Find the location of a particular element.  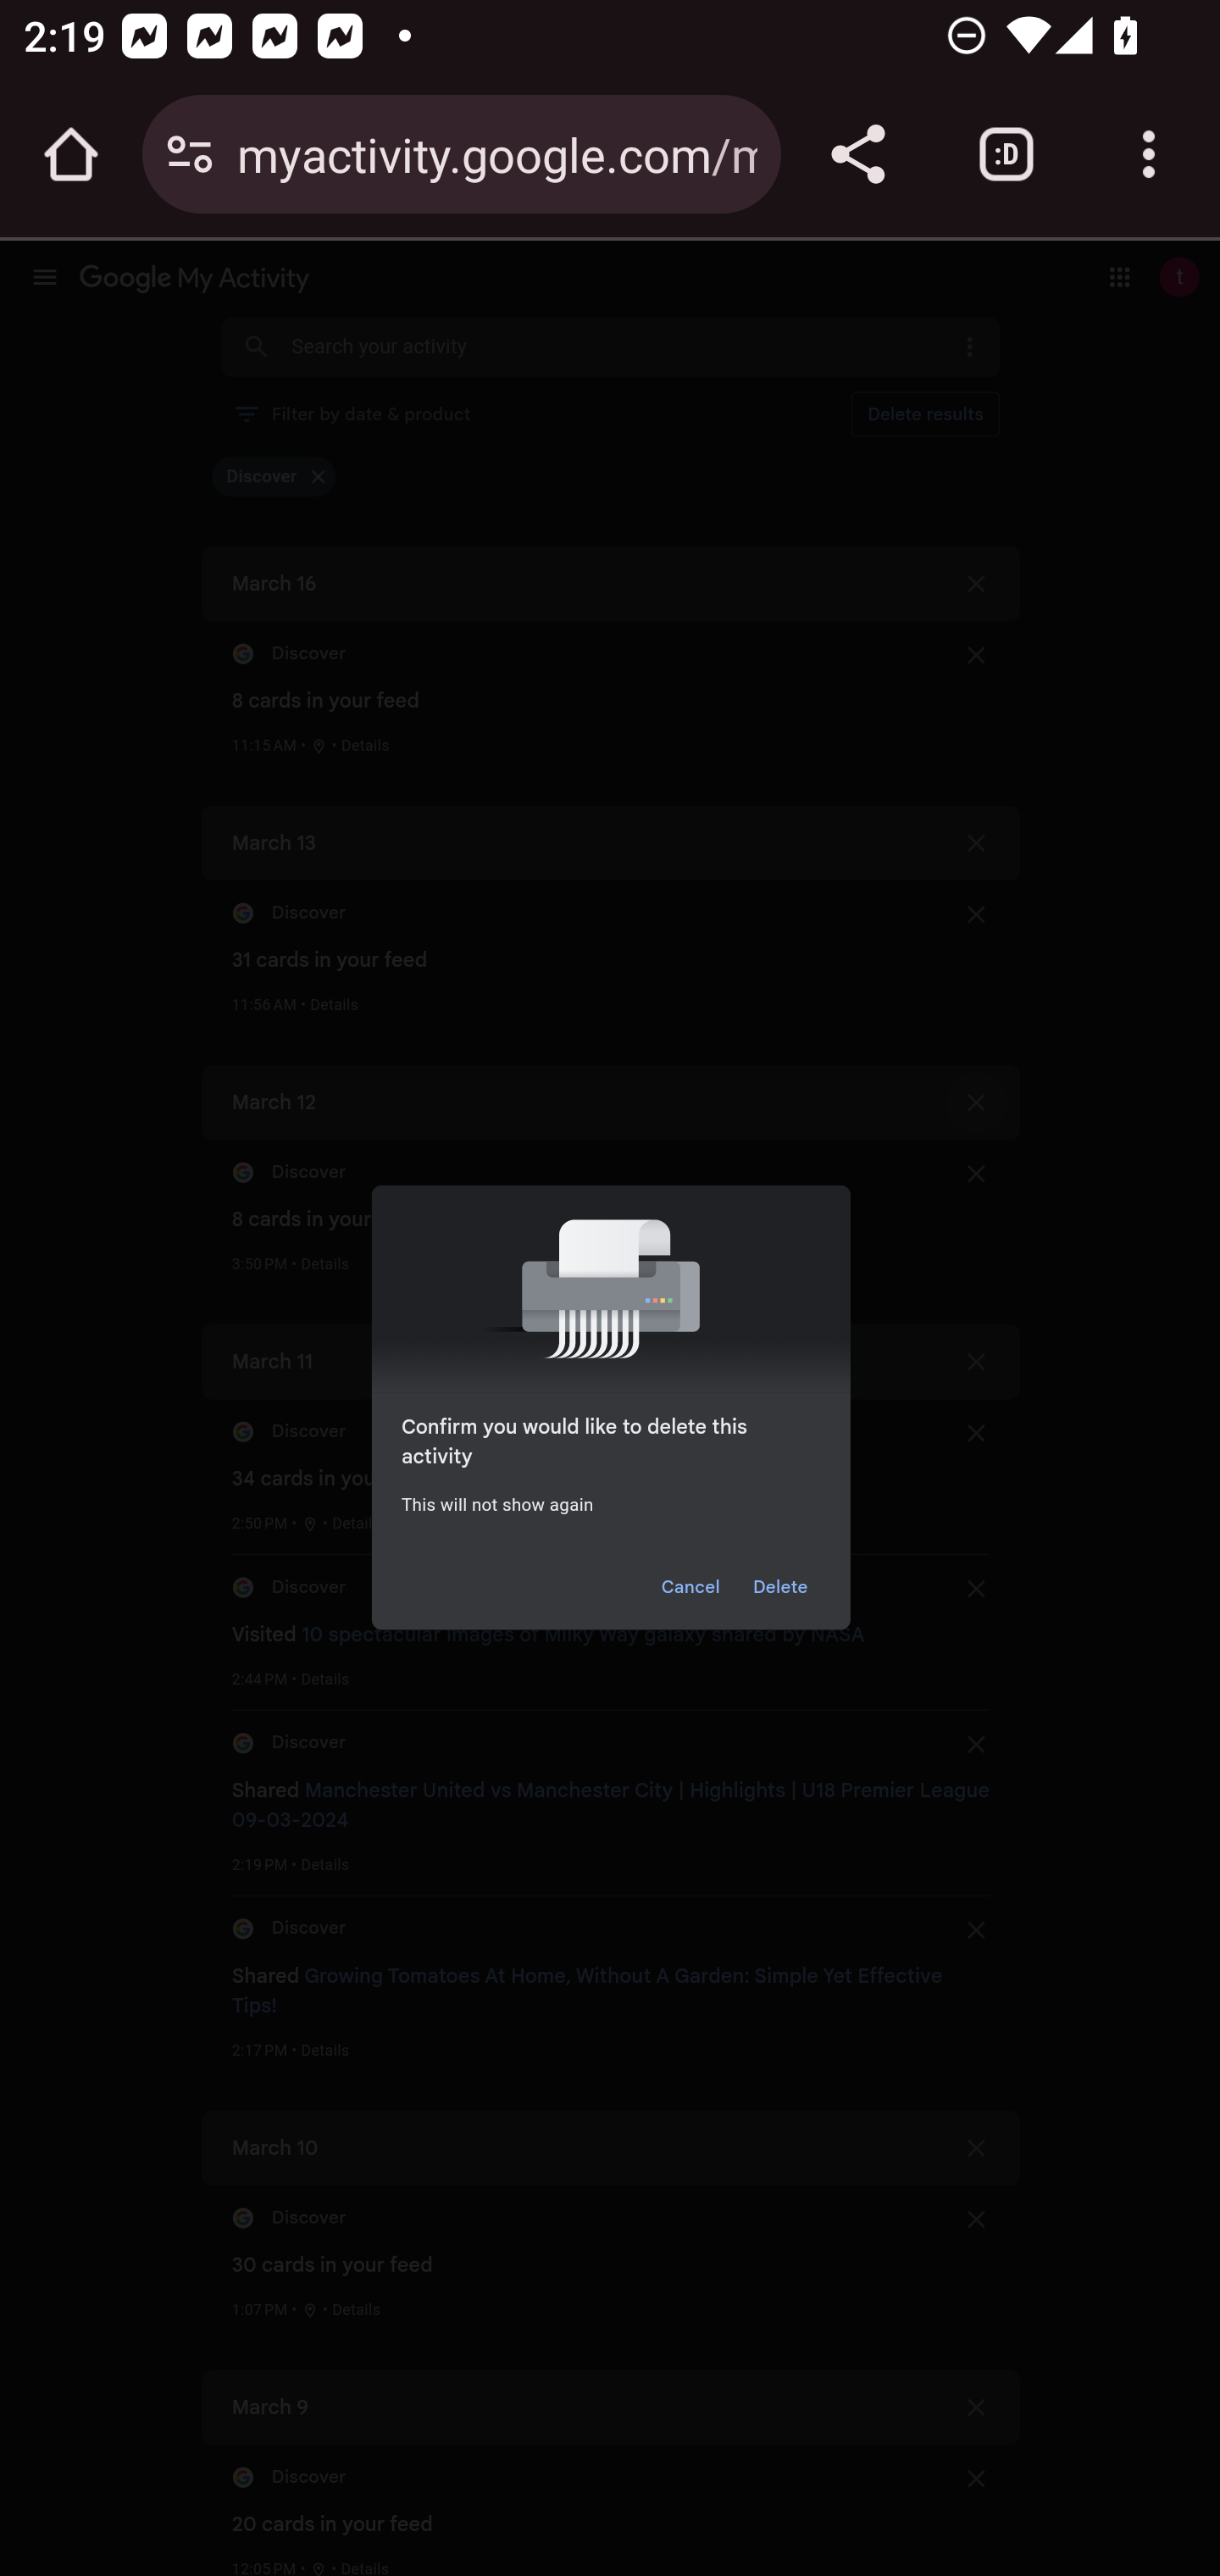

Share is located at coordinates (857, 154).